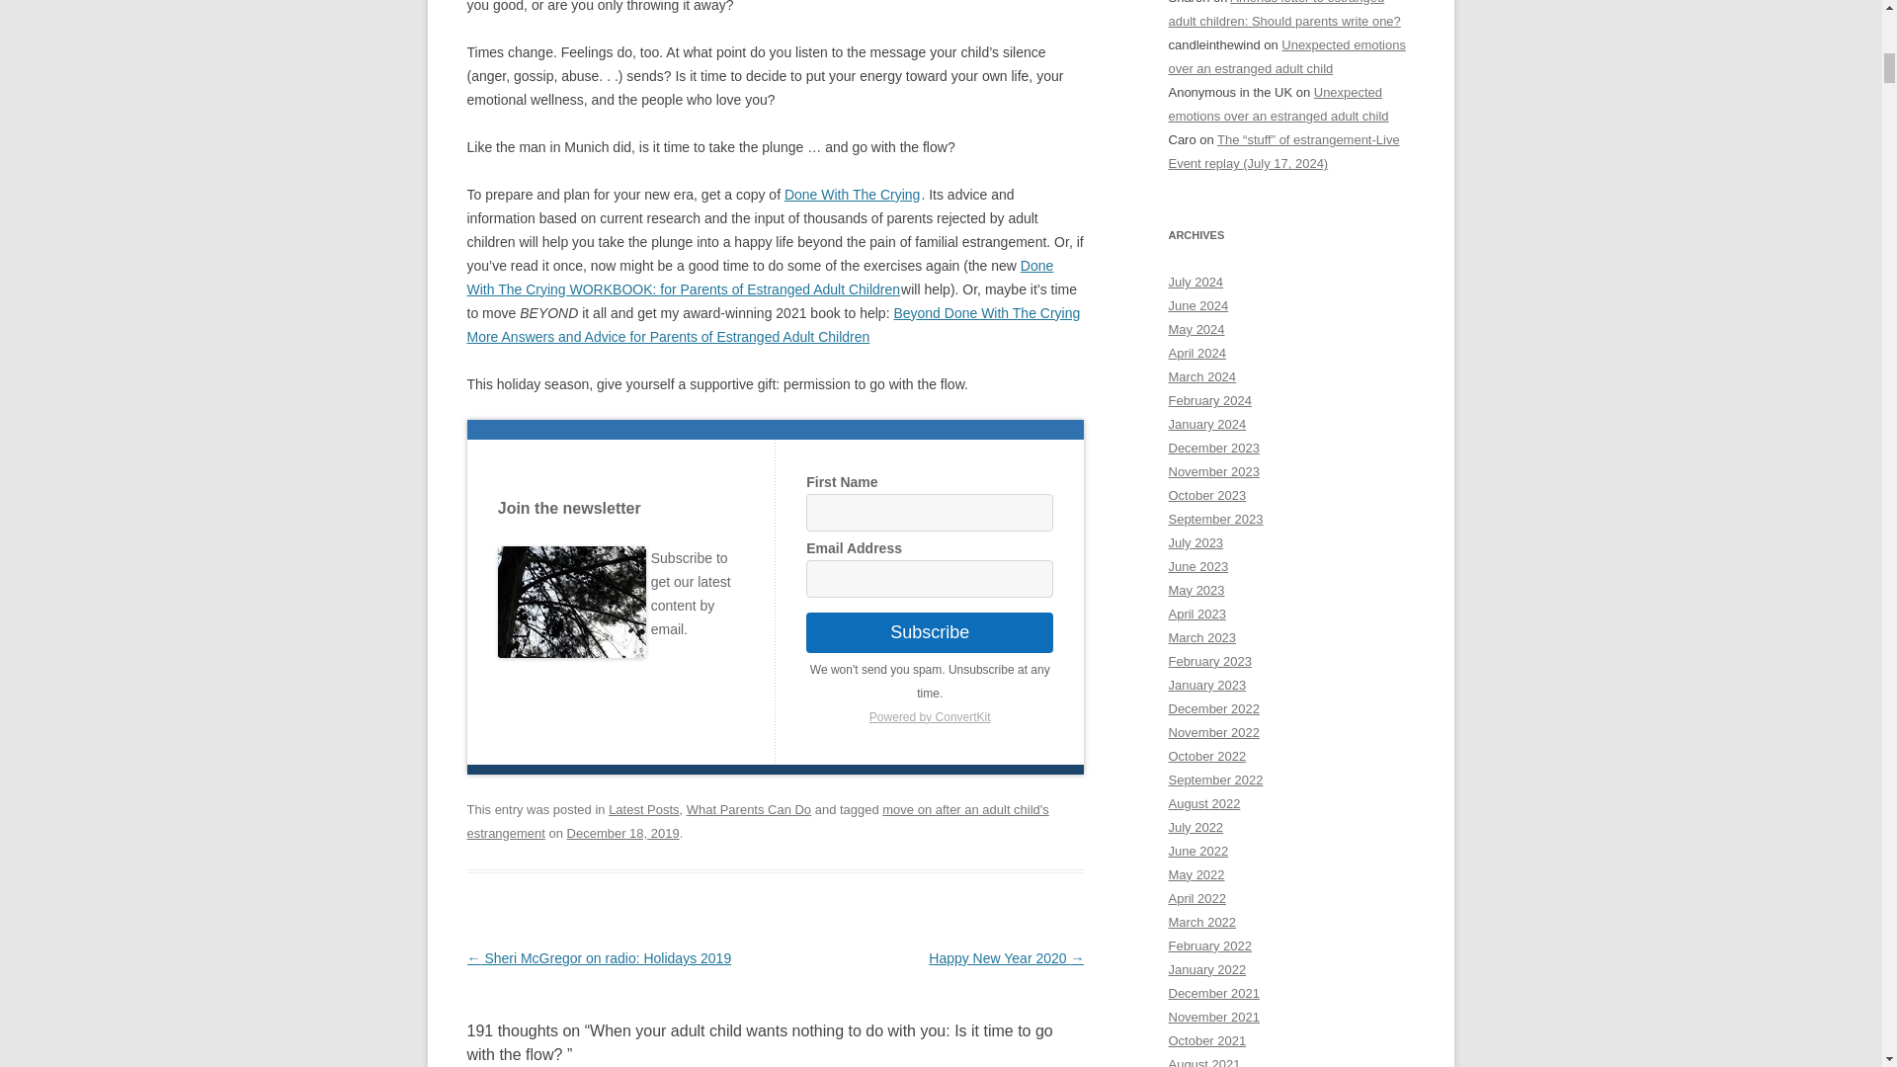  I want to click on Powered by ConvertKit, so click(929, 716).